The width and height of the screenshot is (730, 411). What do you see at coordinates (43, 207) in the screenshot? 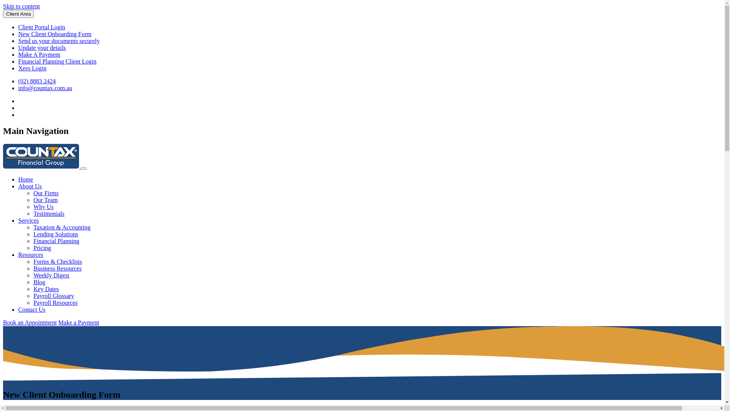
I see `Why Us` at bounding box center [43, 207].